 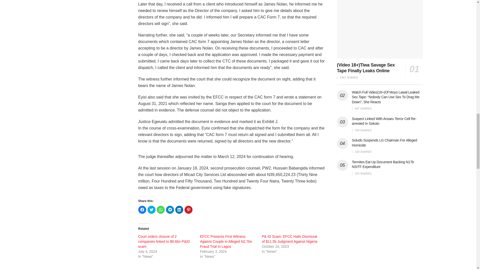 What do you see at coordinates (179, 209) in the screenshot?
I see `Click to share on LinkedIn` at bounding box center [179, 209].